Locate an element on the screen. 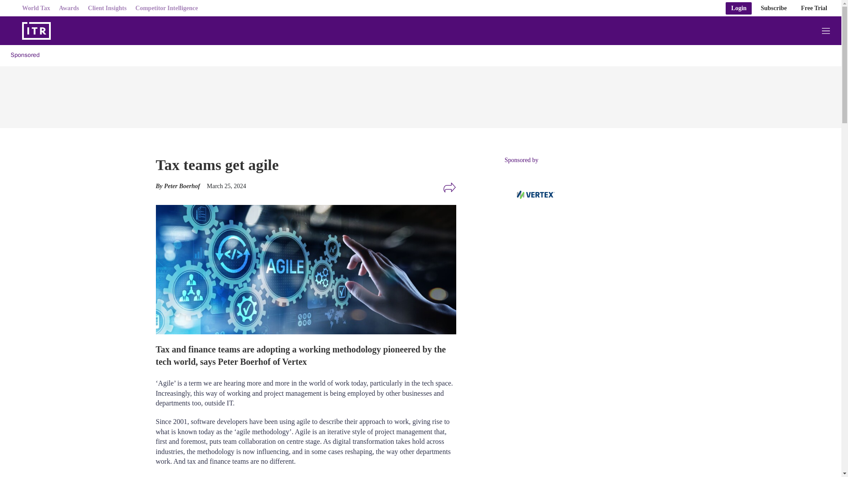  World Tax is located at coordinates (36, 8).